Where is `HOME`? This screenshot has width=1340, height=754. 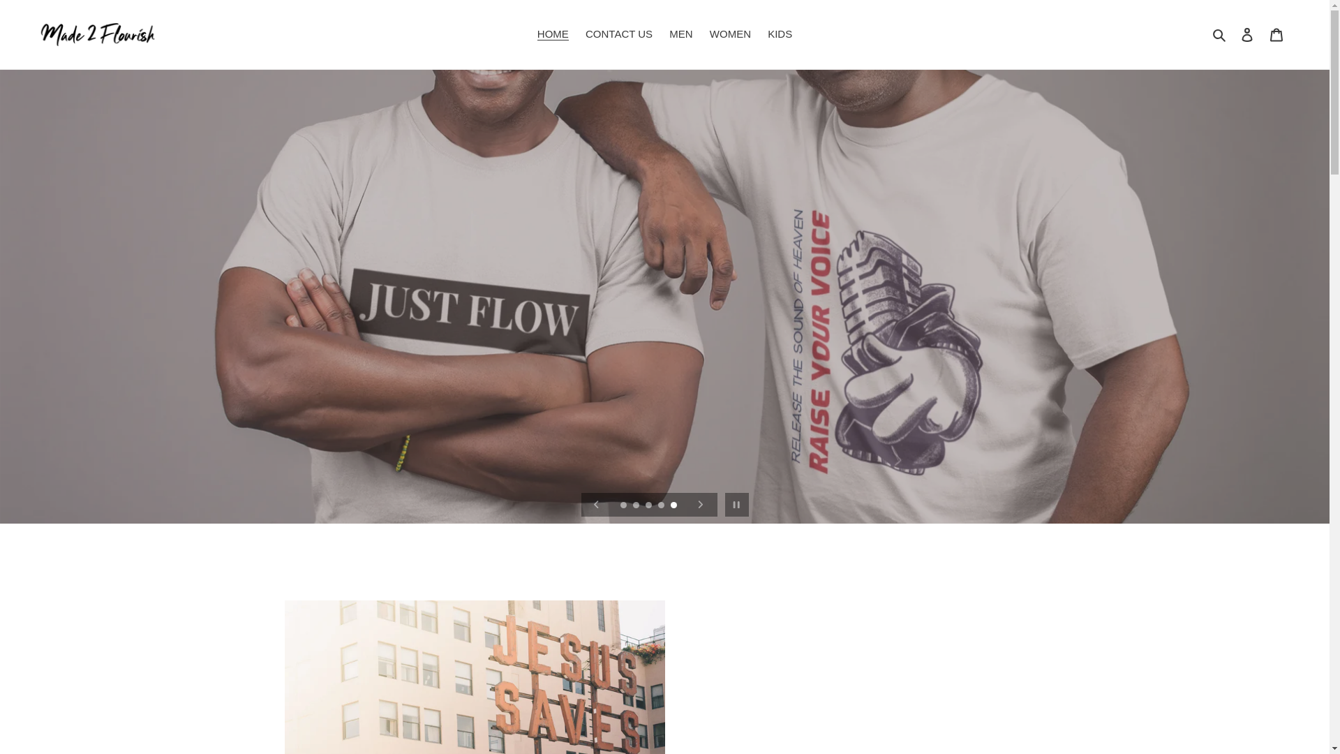
HOME is located at coordinates (553, 34).